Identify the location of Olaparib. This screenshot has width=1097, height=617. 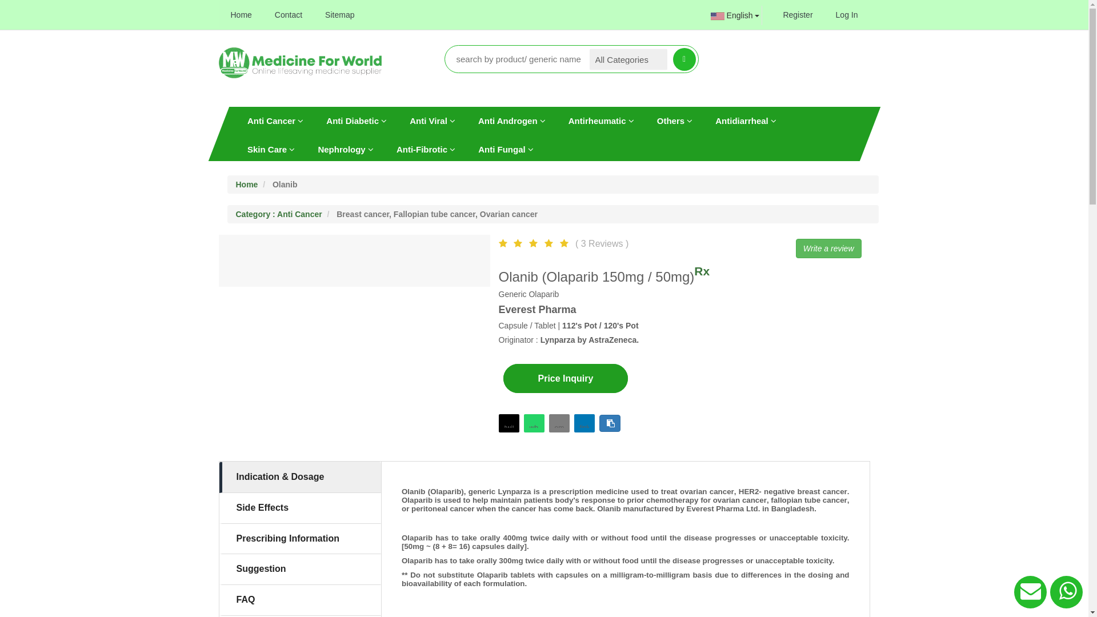
(417, 538).